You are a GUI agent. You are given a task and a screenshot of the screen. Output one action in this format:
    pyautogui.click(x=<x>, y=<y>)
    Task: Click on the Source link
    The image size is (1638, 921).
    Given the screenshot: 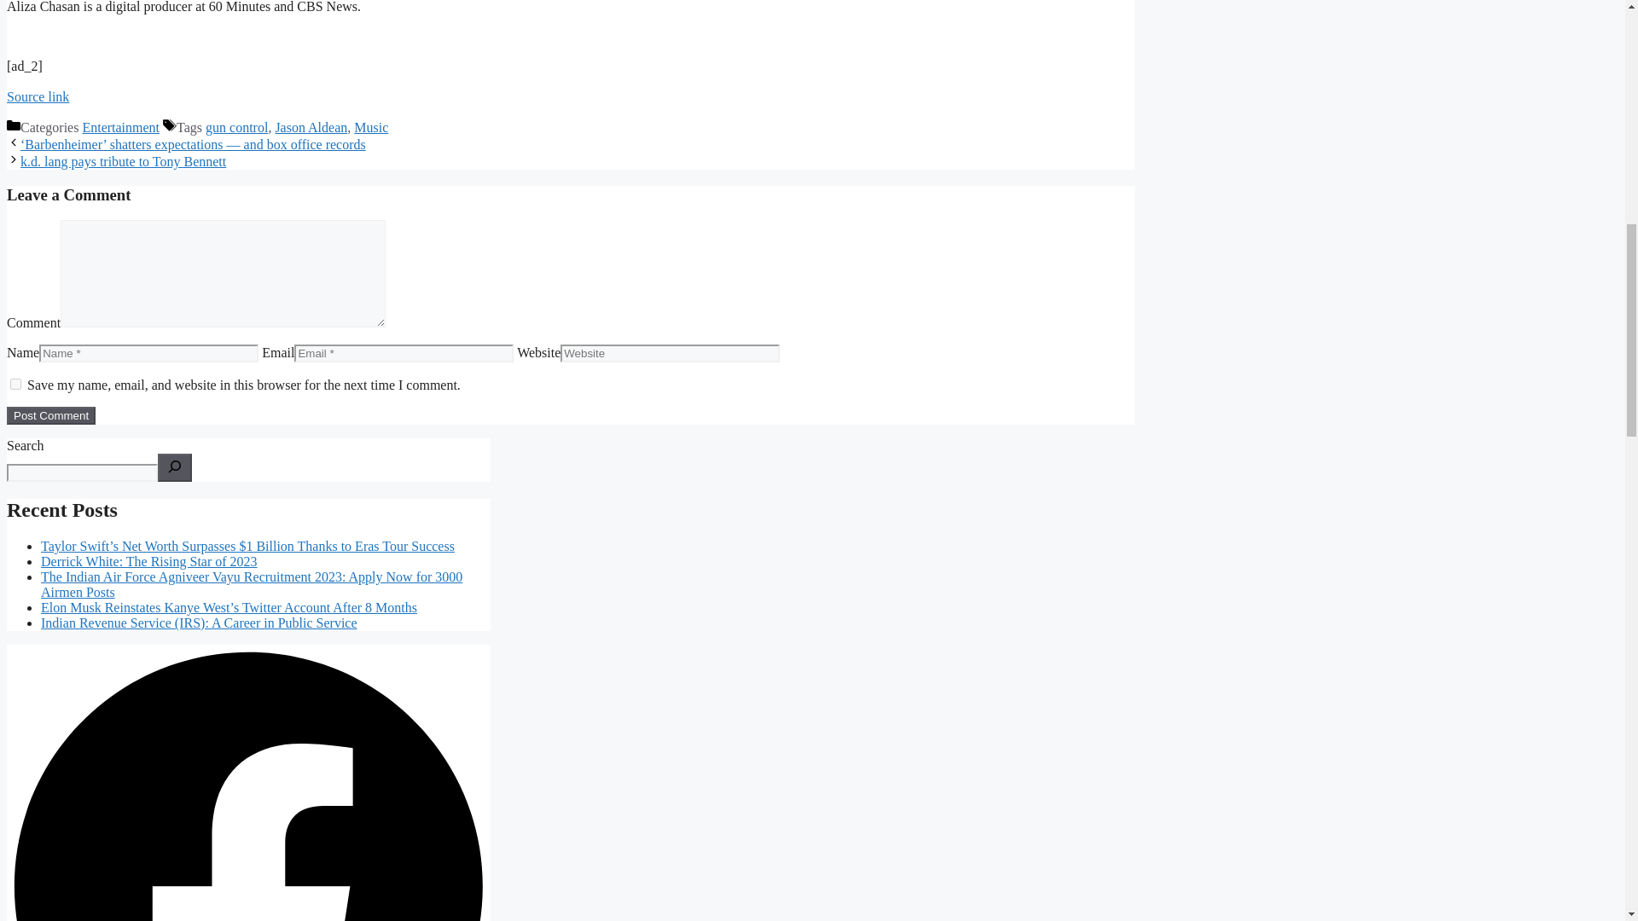 What is the action you would take?
    pyautogui.click(x=38, y=96)
    